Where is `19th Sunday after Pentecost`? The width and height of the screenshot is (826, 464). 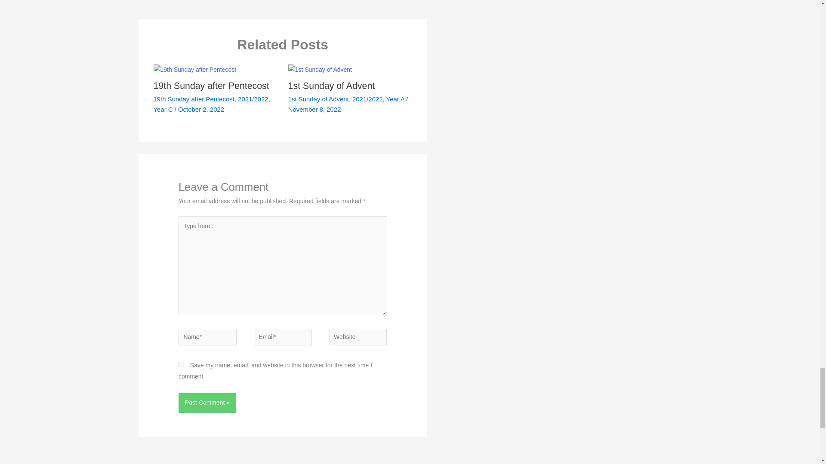
19th Sunday after Pentecost is located at coordinates (193, 99).